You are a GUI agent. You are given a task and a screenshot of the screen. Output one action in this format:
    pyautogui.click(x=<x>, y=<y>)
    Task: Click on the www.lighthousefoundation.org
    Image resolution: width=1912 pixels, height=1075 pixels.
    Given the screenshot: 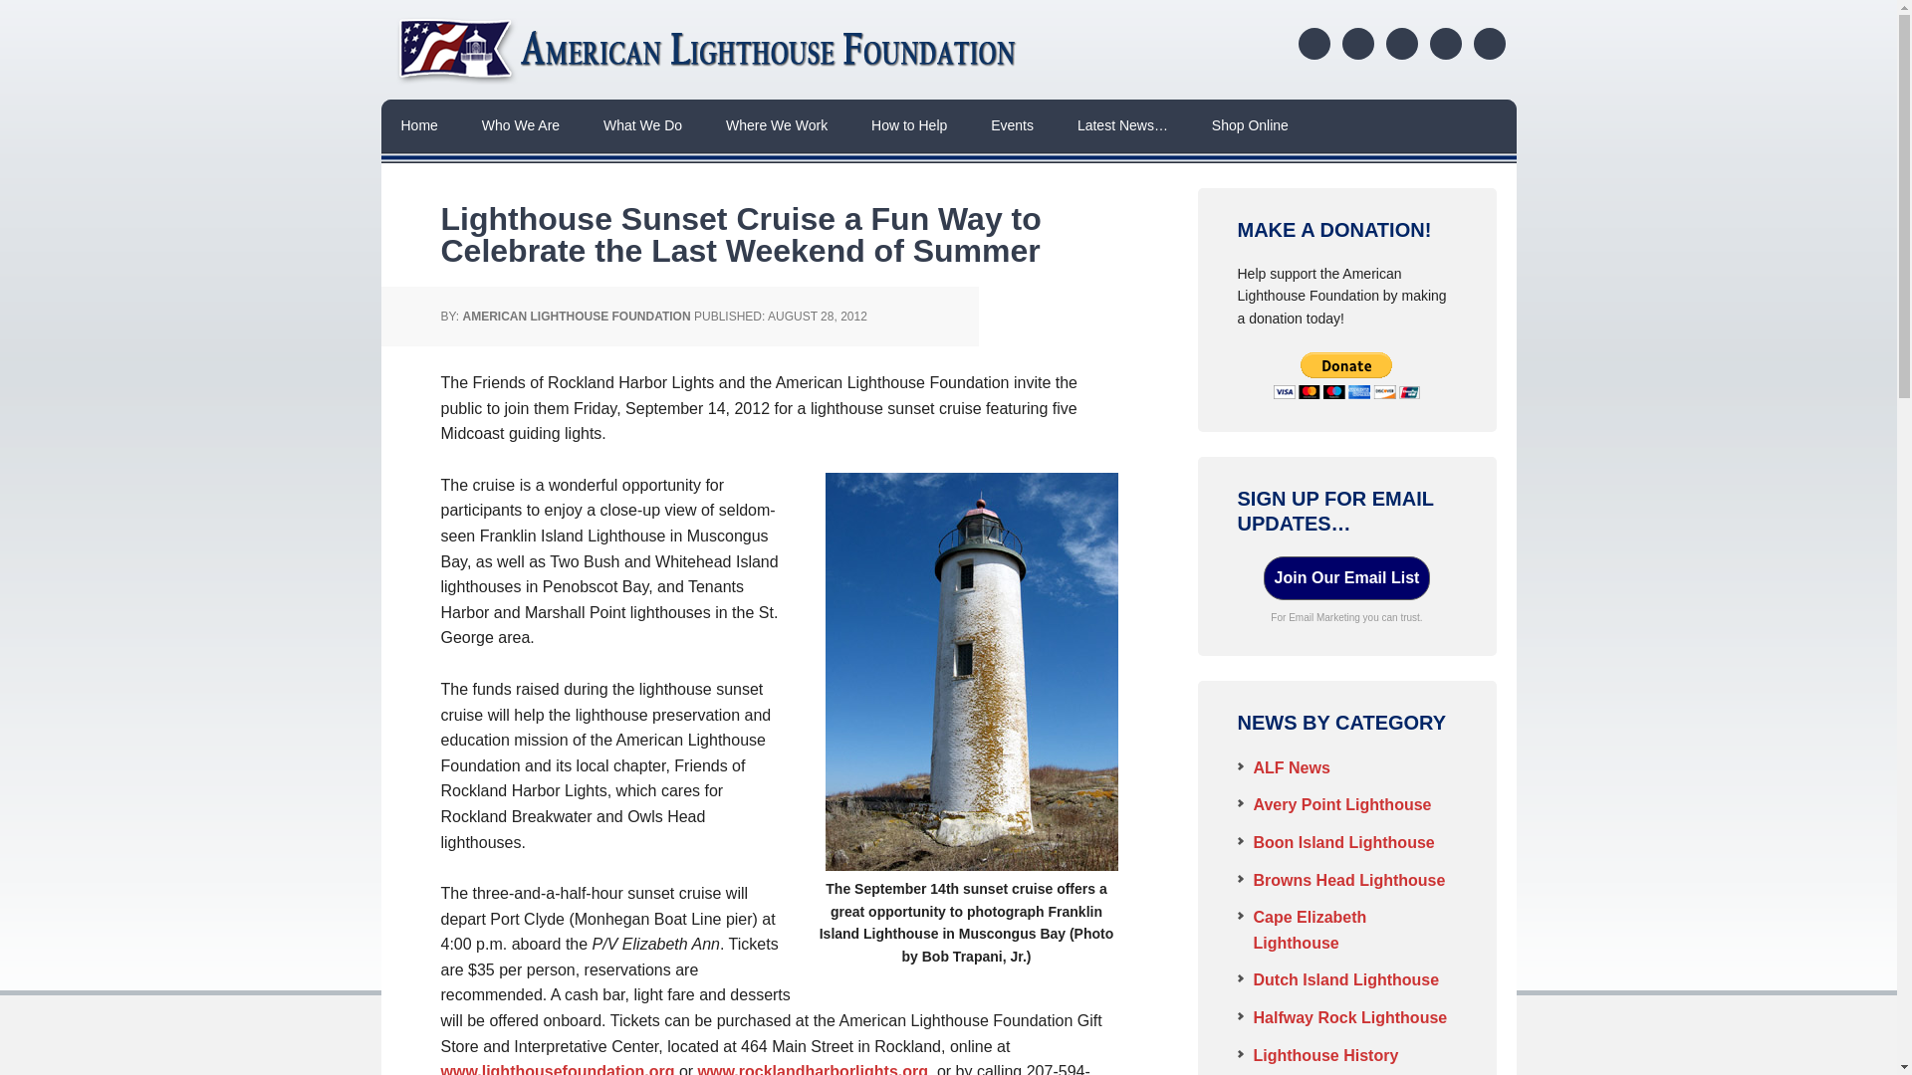 What is the action you would take?
    pyautogui.click(x=557, y=1069)
    